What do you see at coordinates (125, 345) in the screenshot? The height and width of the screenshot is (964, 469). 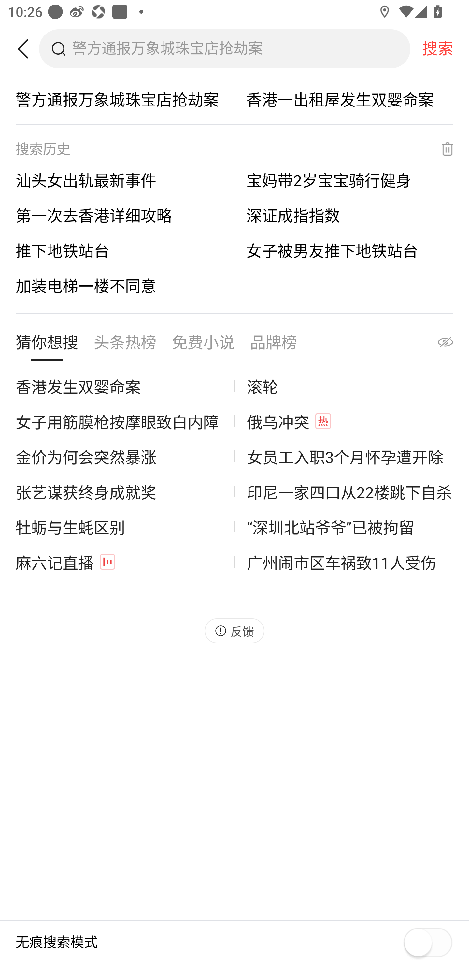 I see `头条热榜 按钮` at bounding box center [125, 345].